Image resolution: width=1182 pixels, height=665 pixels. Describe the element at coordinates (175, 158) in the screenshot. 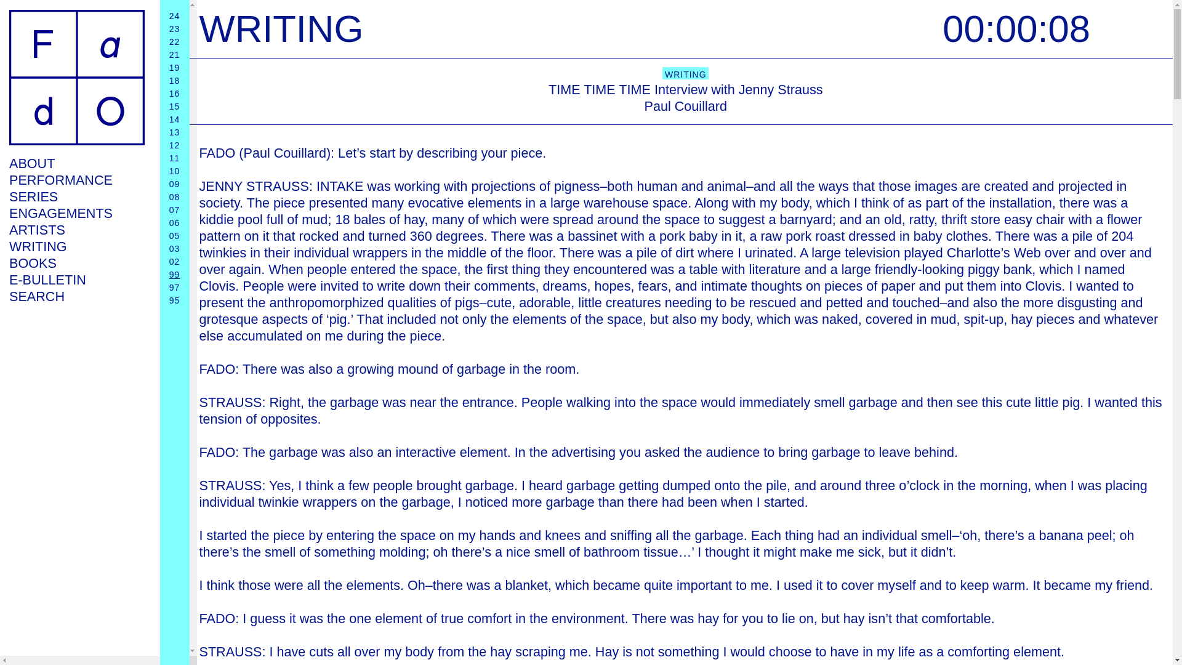

I see `11` at that location.